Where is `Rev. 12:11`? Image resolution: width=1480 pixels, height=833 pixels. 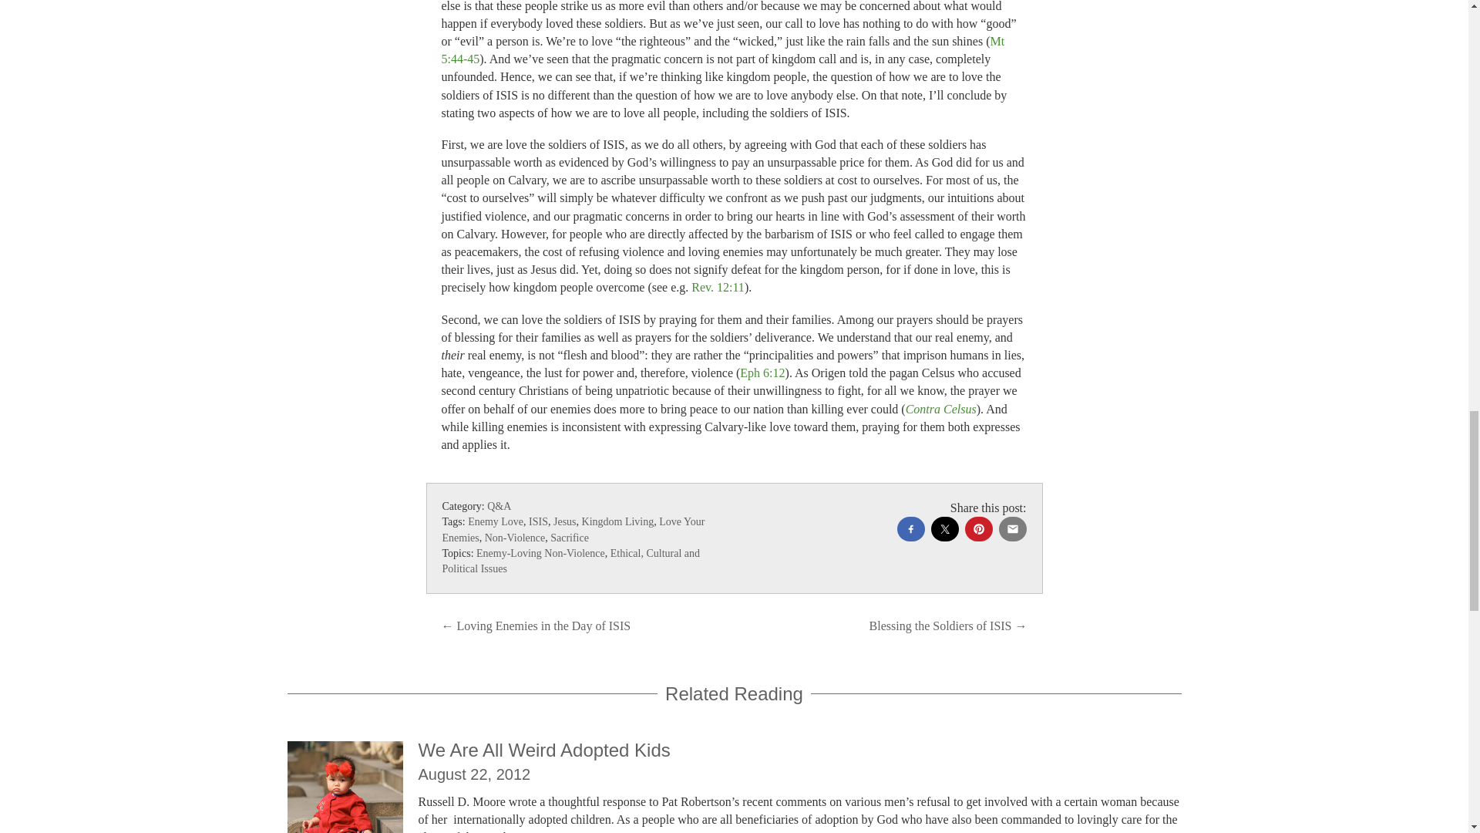 Rev. 12:11 is located at coordinates (717, 287).